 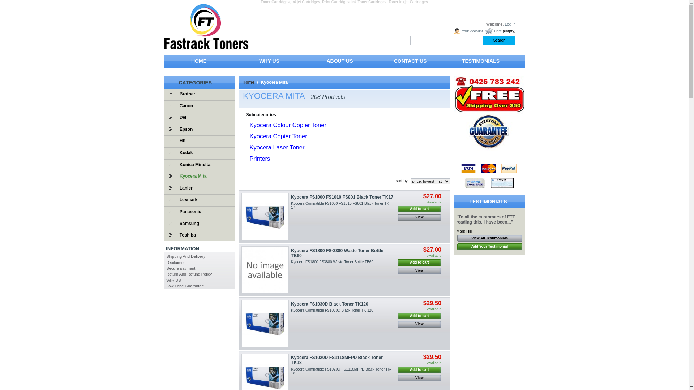 What do you see at coordinates (265, 217) in the screenshot?
I see `Kyocera FS1000 FS1010 FS801 Black Toner TK17` at bounding box center [265, 217].